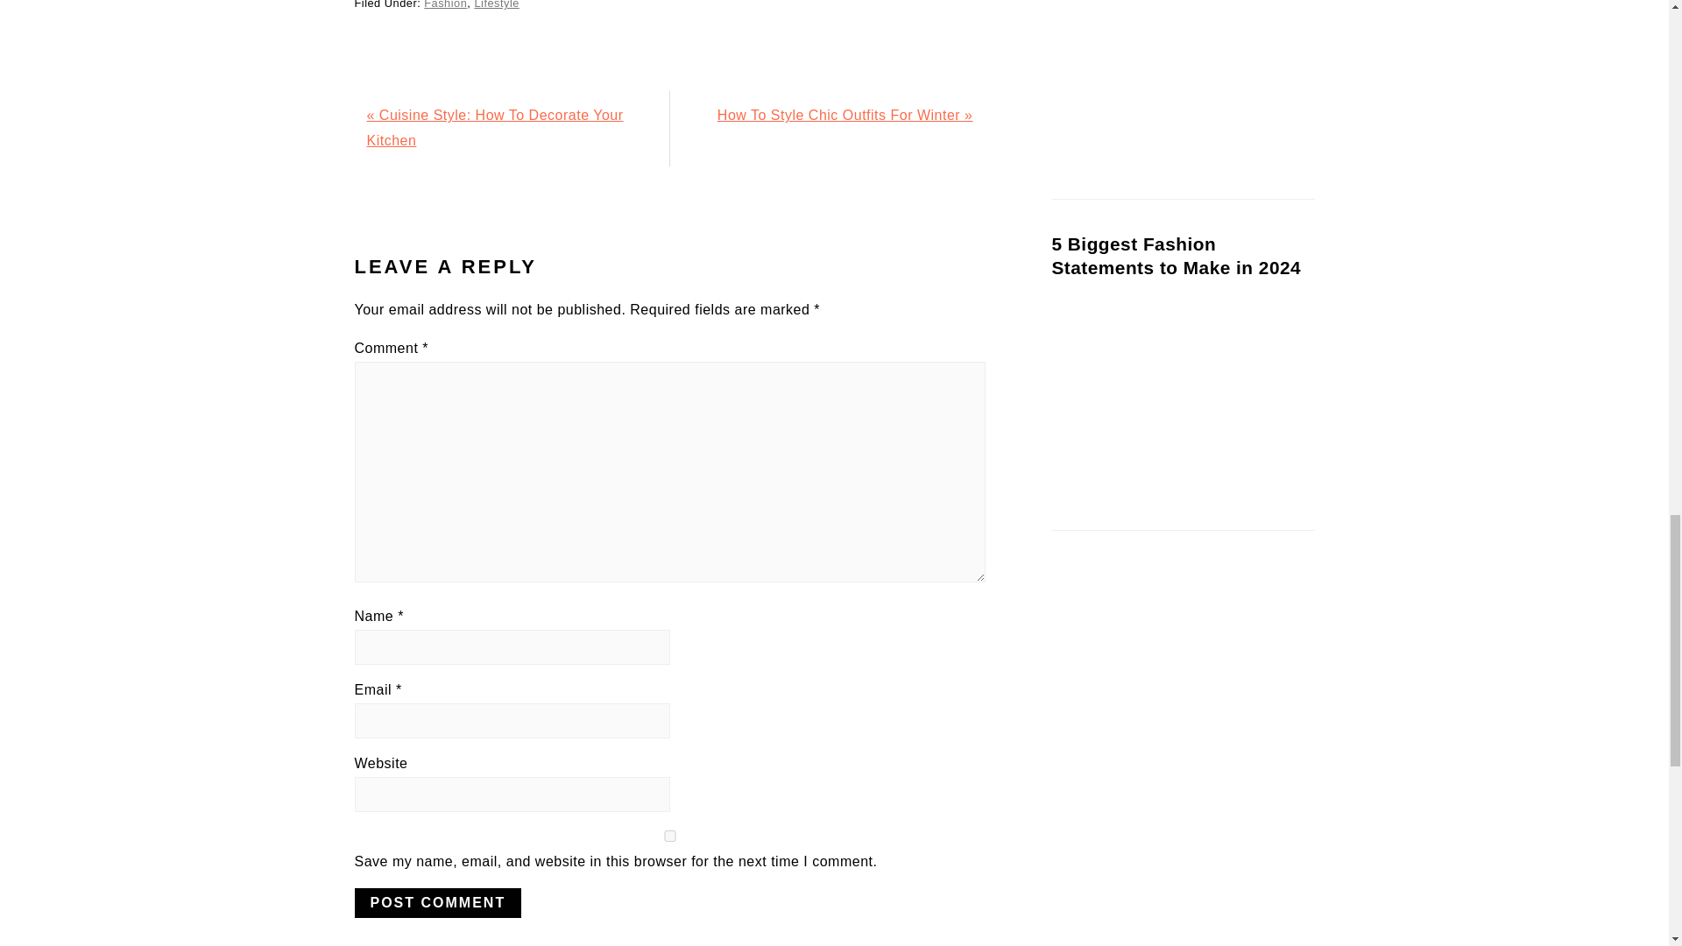 The width and height of the screenshot is (1682, 946). I want to click on yes, so click(668, 836).